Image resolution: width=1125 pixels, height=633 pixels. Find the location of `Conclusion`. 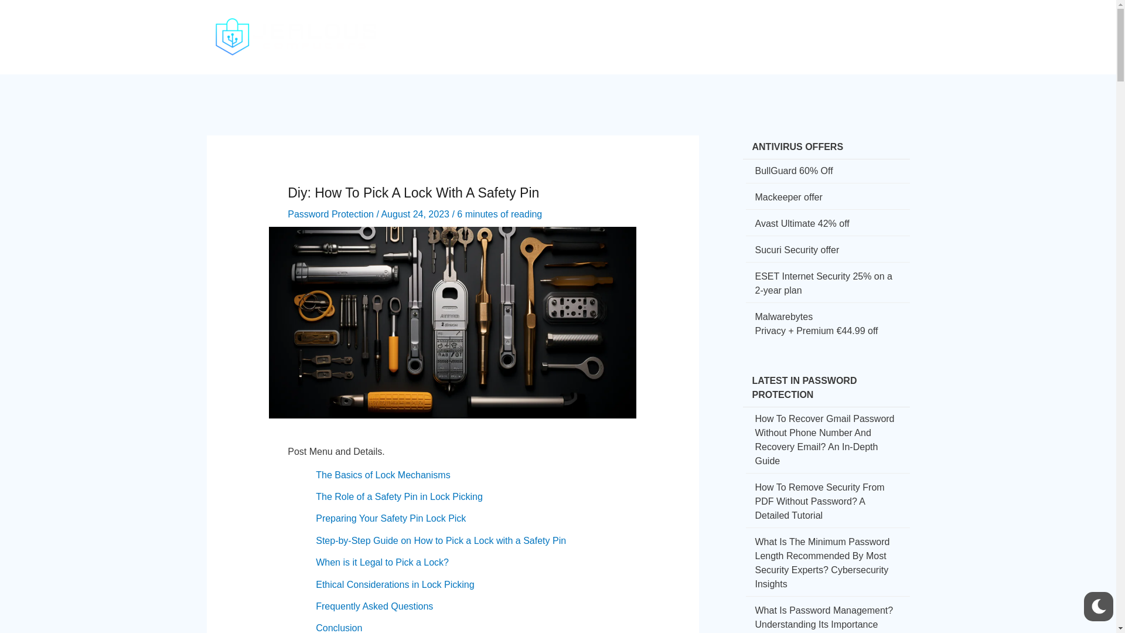

Conclusion is located at coordinates (339, 628).